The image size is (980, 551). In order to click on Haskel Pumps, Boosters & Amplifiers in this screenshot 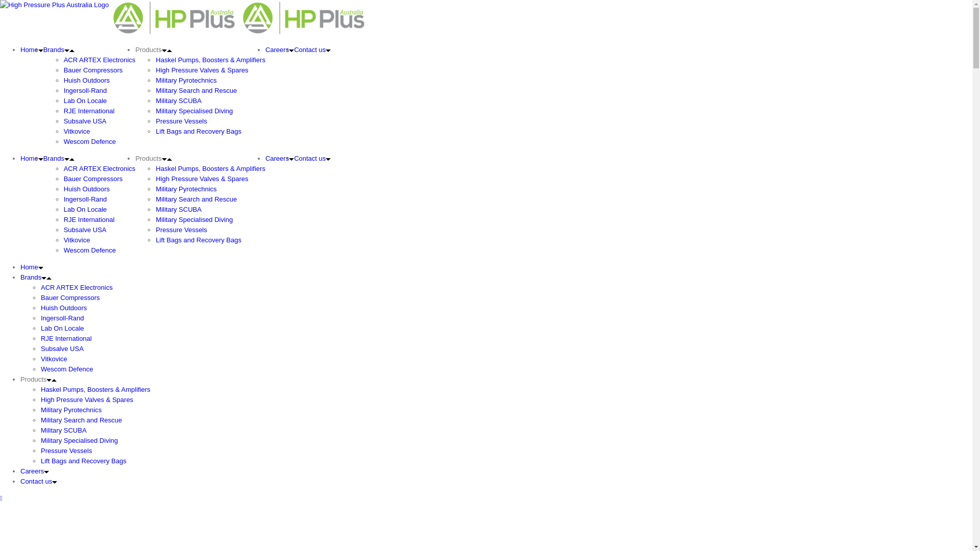, I will do `click(210, 168)`.